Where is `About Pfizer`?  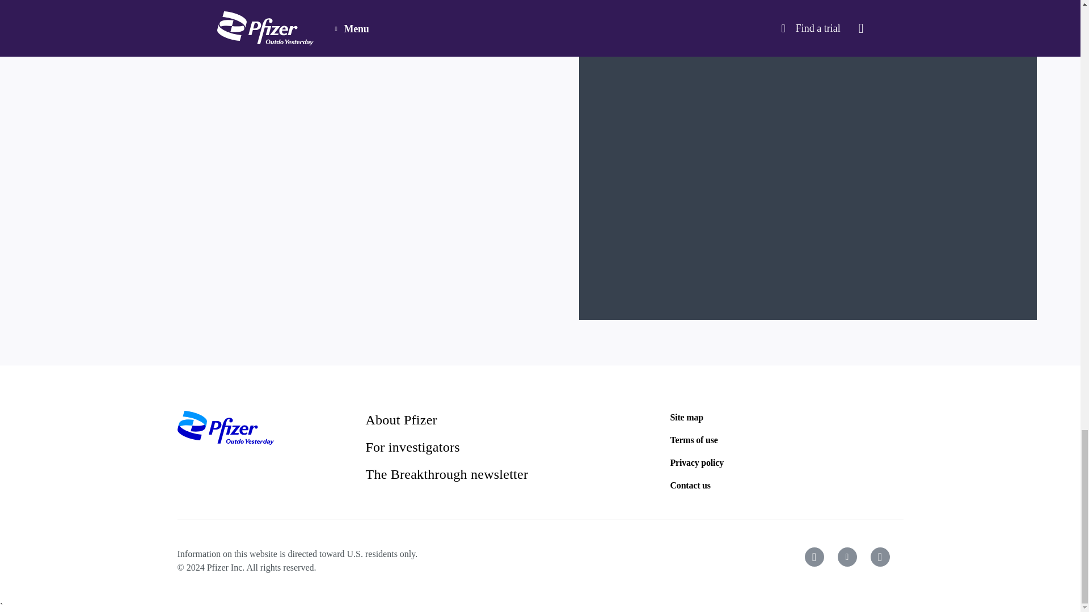
About Pfizer is located at coordinates (400, 419).